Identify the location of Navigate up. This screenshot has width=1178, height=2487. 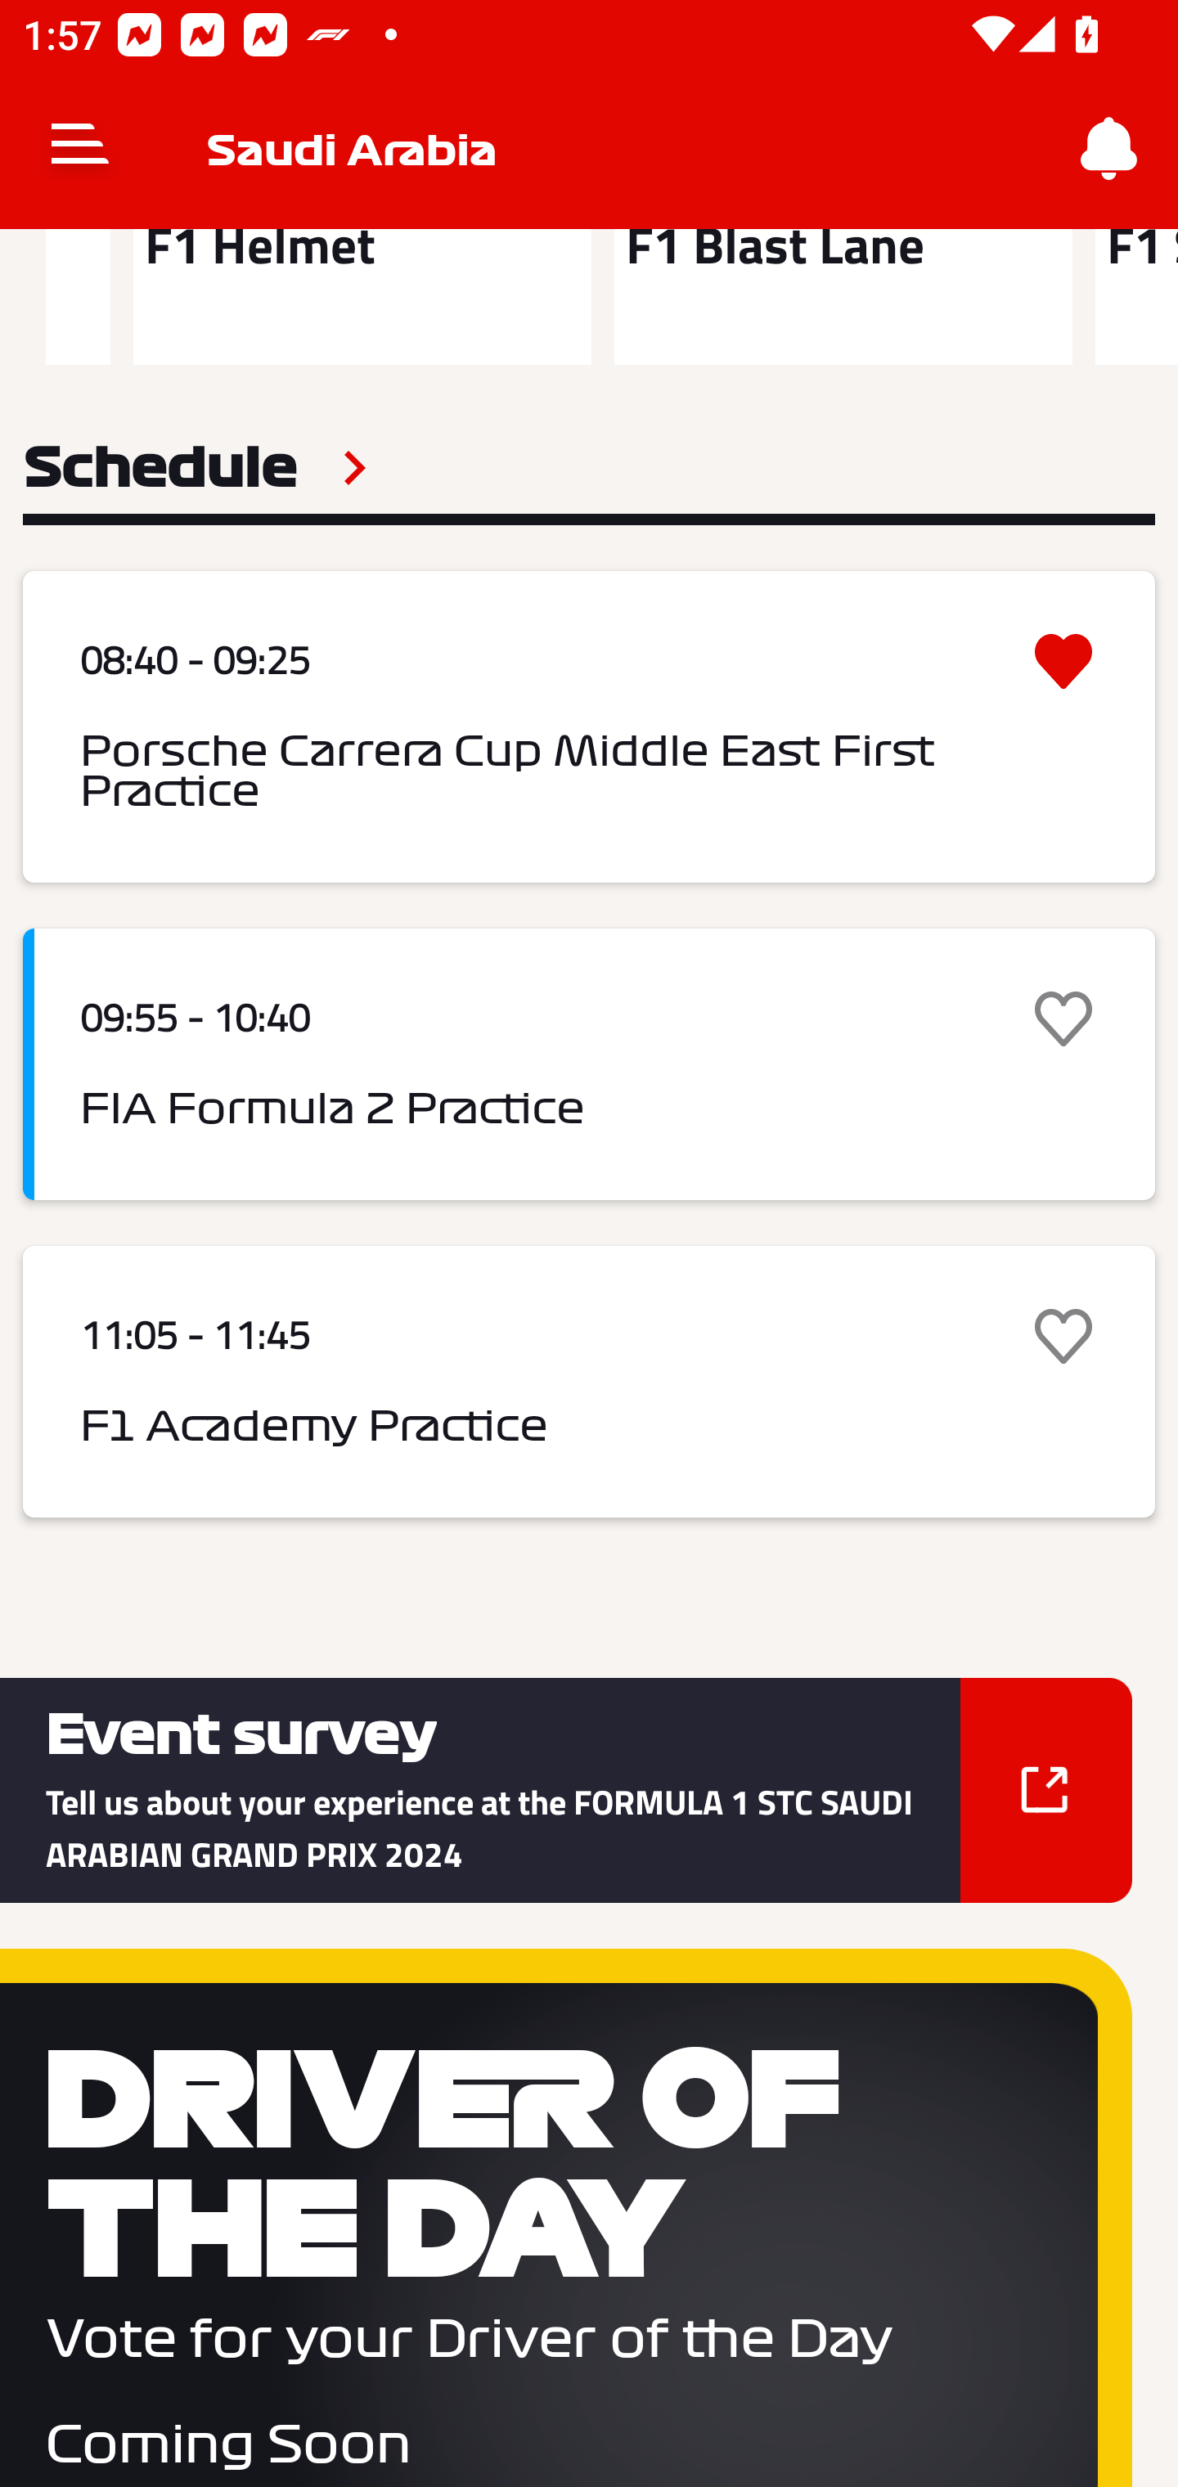
(80, 149).